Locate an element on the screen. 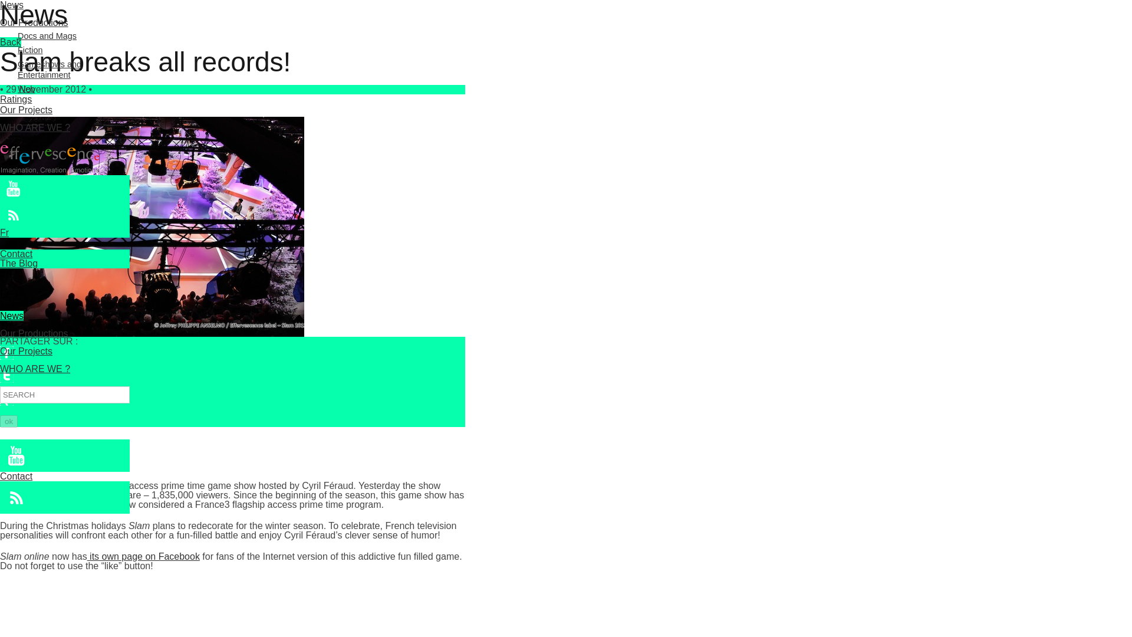  Our Projects is located at coordinates (26, 351).